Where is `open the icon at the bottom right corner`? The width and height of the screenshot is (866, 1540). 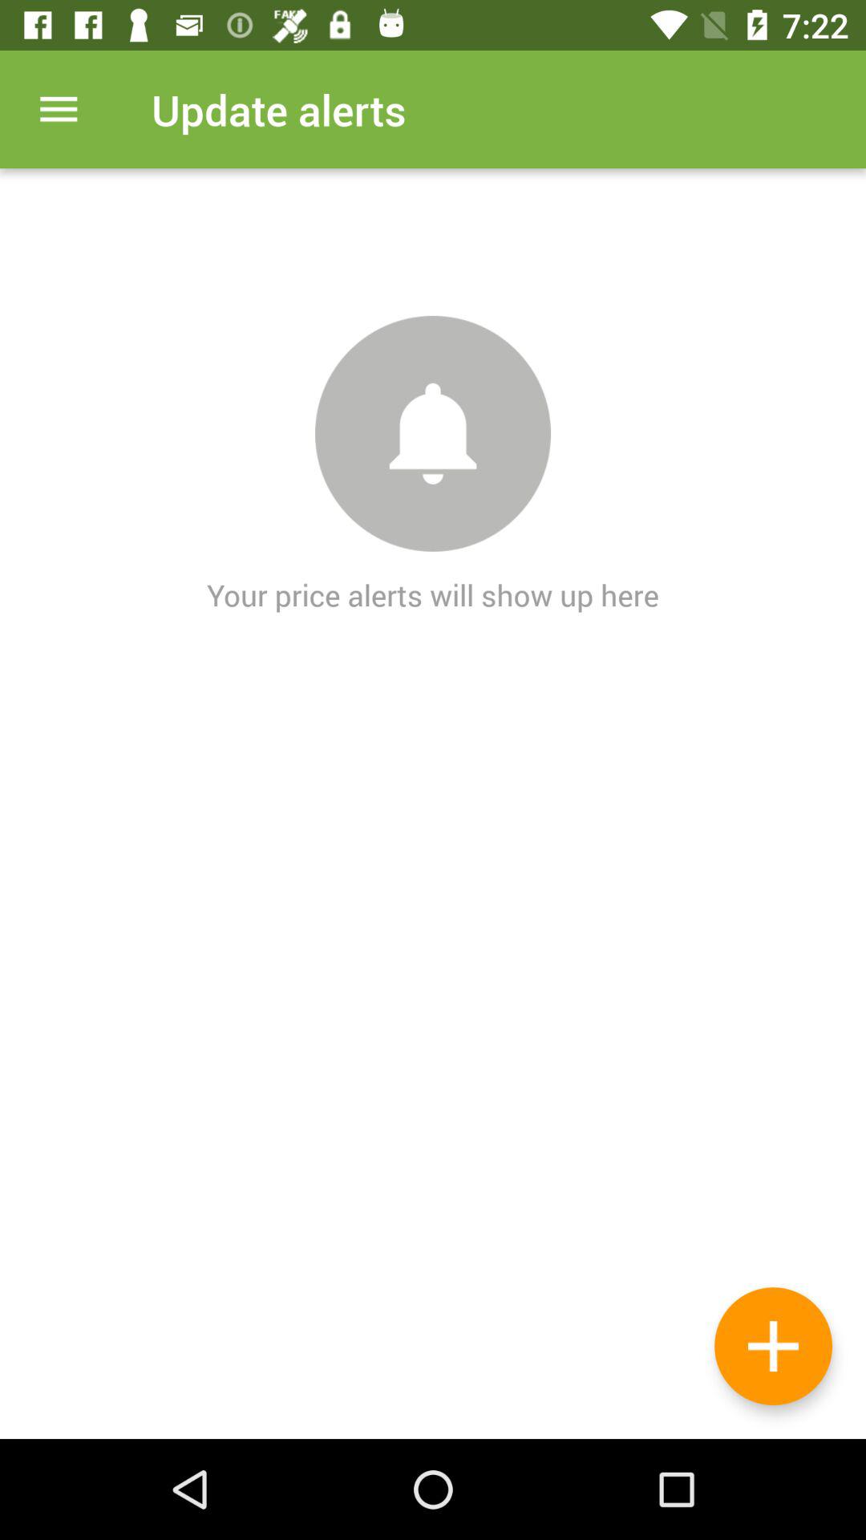 open the icon at the bottom right corner is located at coordinates (773, 1346).